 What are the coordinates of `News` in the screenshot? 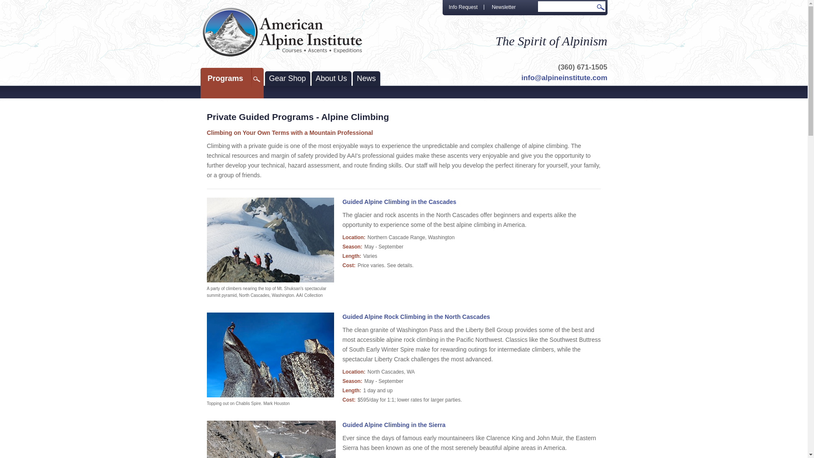 It's located at (366, 79).